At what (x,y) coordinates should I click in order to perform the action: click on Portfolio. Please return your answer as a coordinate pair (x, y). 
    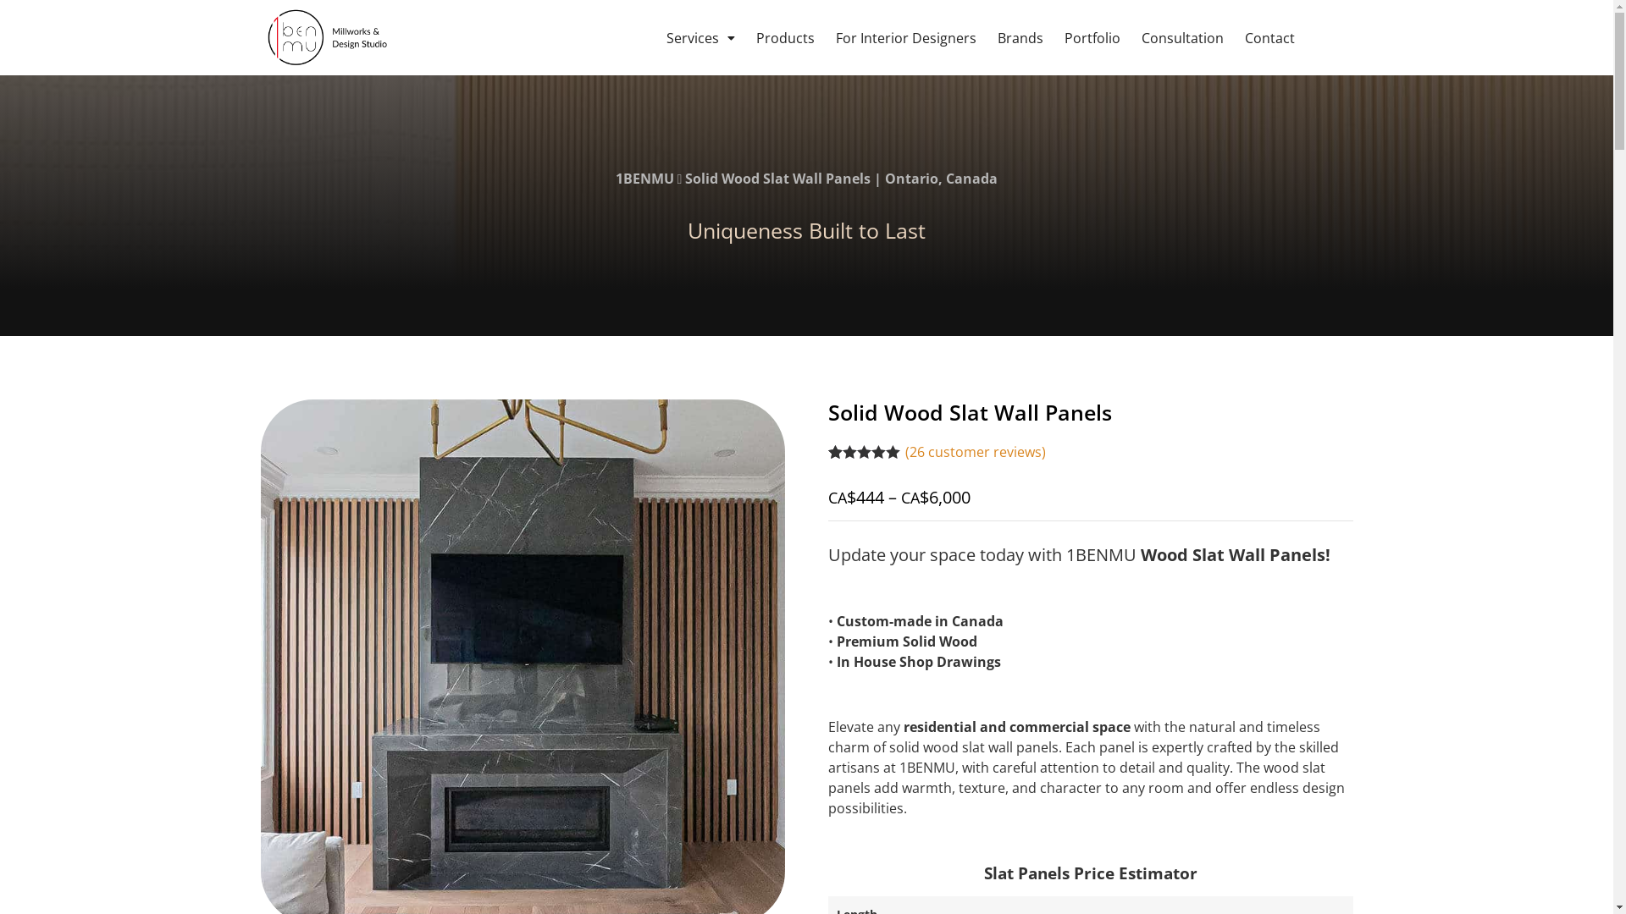
    Looking at the image, I should click on (1092, 37).